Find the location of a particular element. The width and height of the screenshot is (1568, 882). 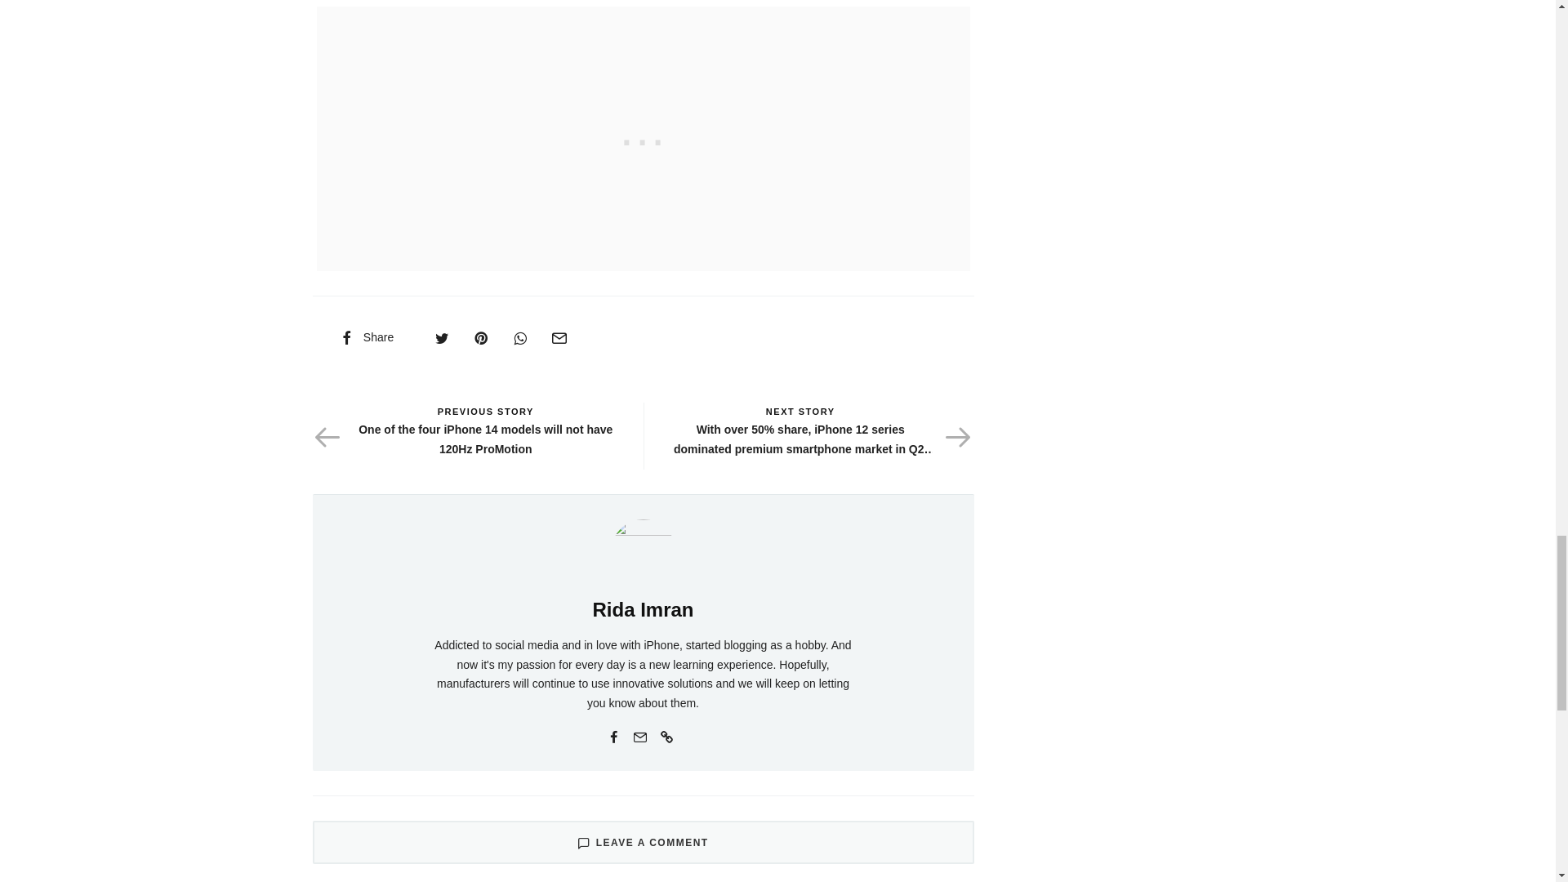

Share on Twitter is located at coordinates (441, 337).